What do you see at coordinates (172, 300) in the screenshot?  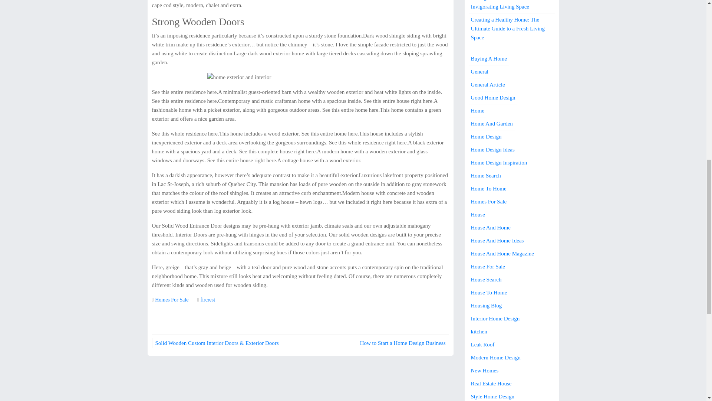 I see `Homes For Sale` at bounding box center [172, 300].